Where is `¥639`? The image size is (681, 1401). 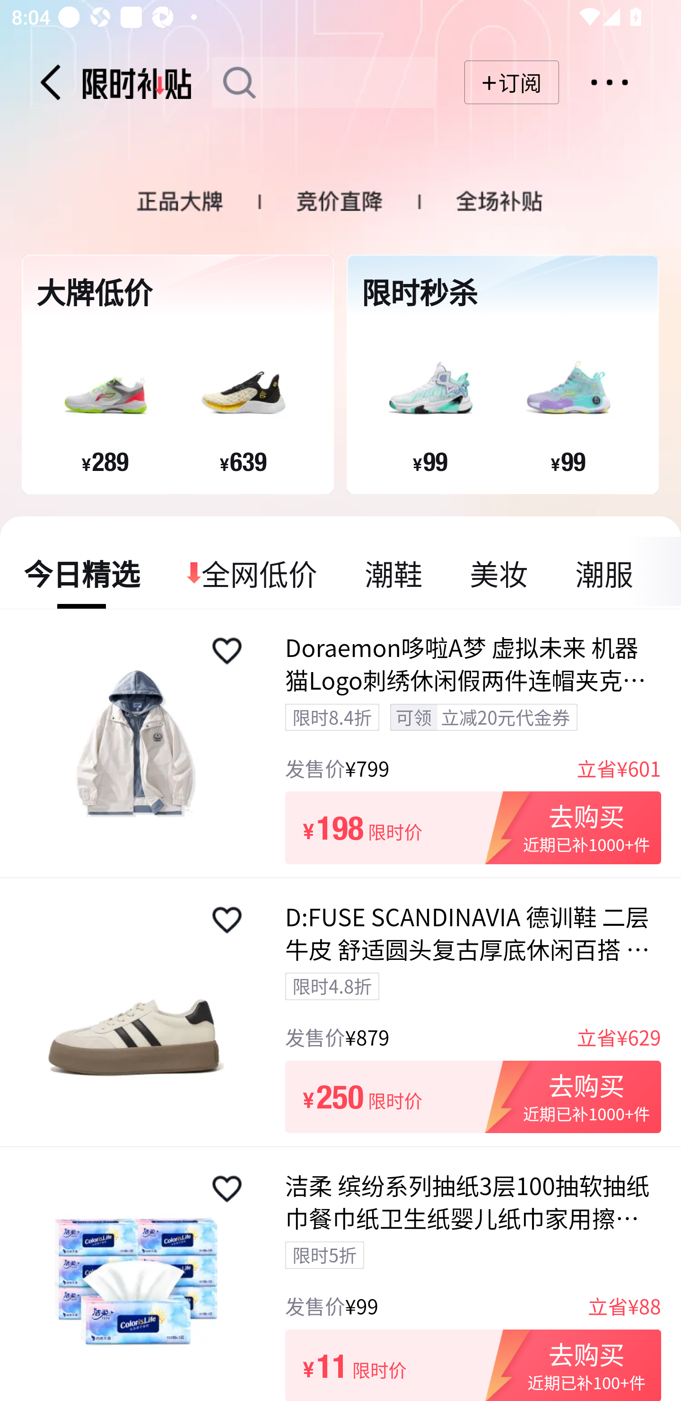 ¥639 is located at coordinates (243, 461).